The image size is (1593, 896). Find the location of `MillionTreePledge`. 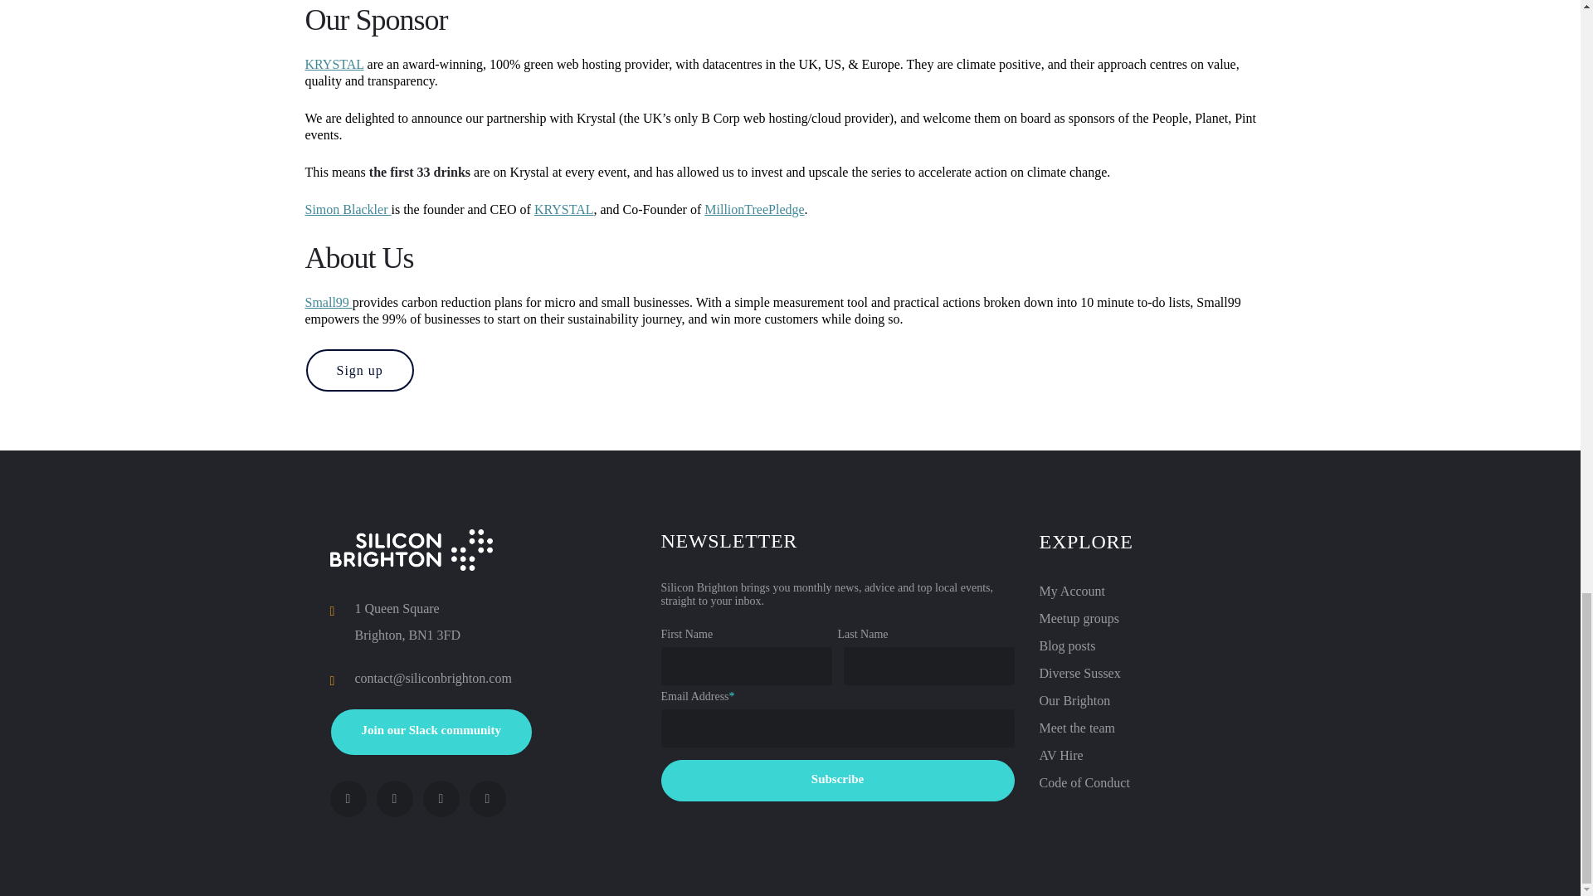

MillionTreePledge is located at coordinates (753, 209).